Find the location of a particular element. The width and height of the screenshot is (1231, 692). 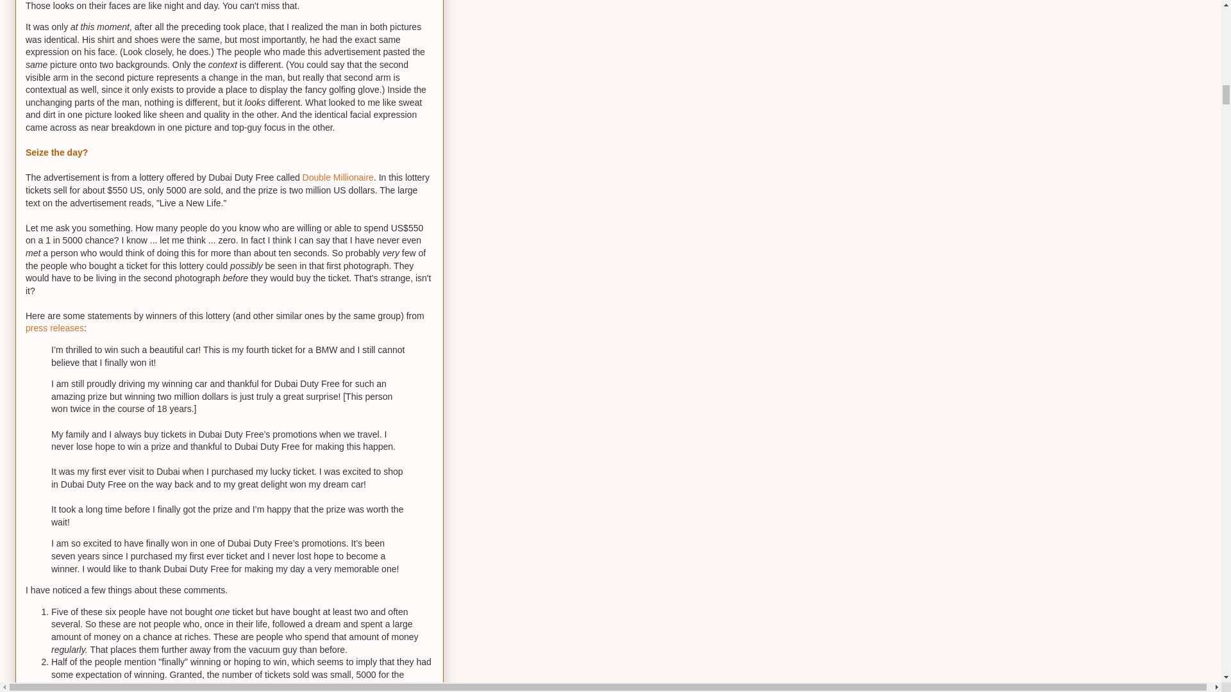

releases is located at coordinates (67, 328).